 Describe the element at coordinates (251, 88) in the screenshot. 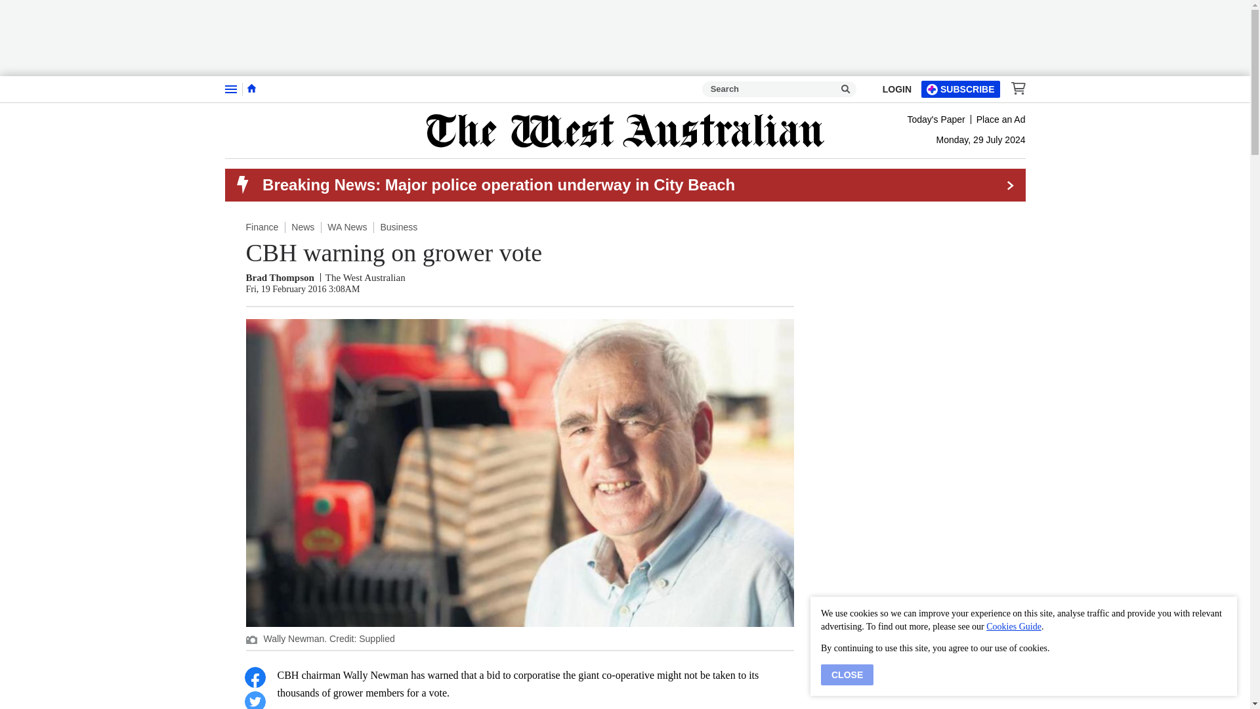

I see `Home` at that location.